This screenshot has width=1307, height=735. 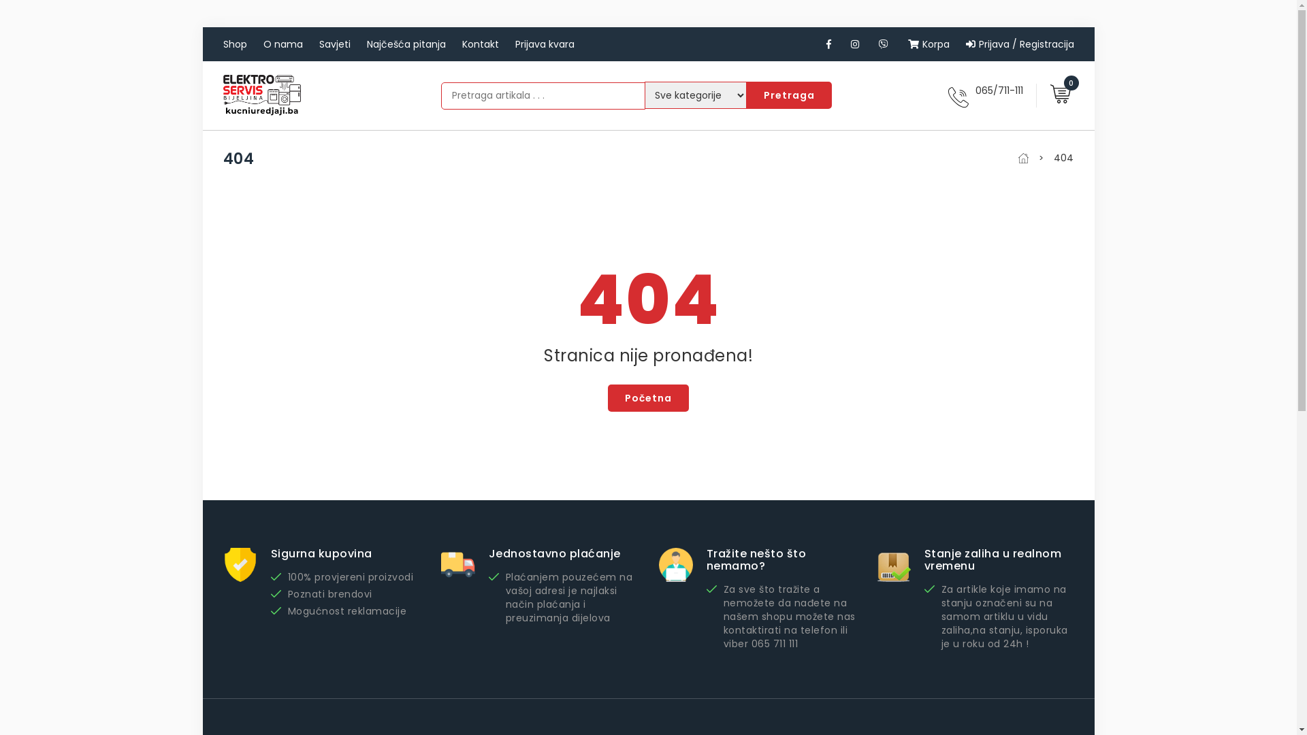 What do you see at coordinates (545, 44) in the screenshot?
I see `Prijava kvara` at bounding box center [545, 44].